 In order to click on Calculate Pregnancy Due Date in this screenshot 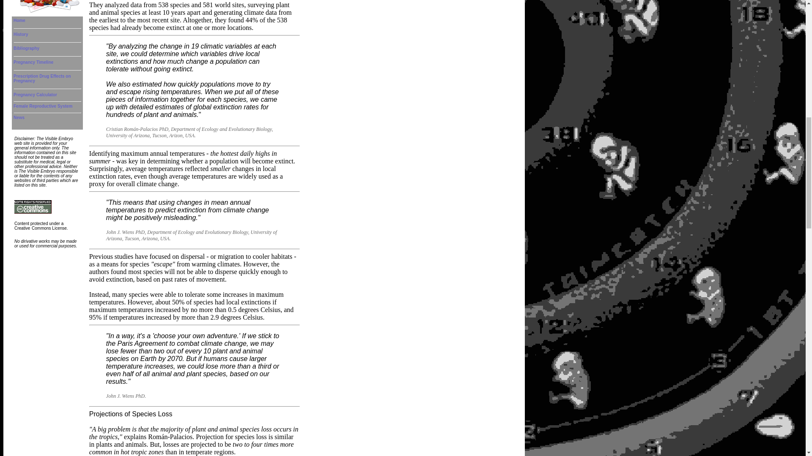, I will do `click(35, 95)`.